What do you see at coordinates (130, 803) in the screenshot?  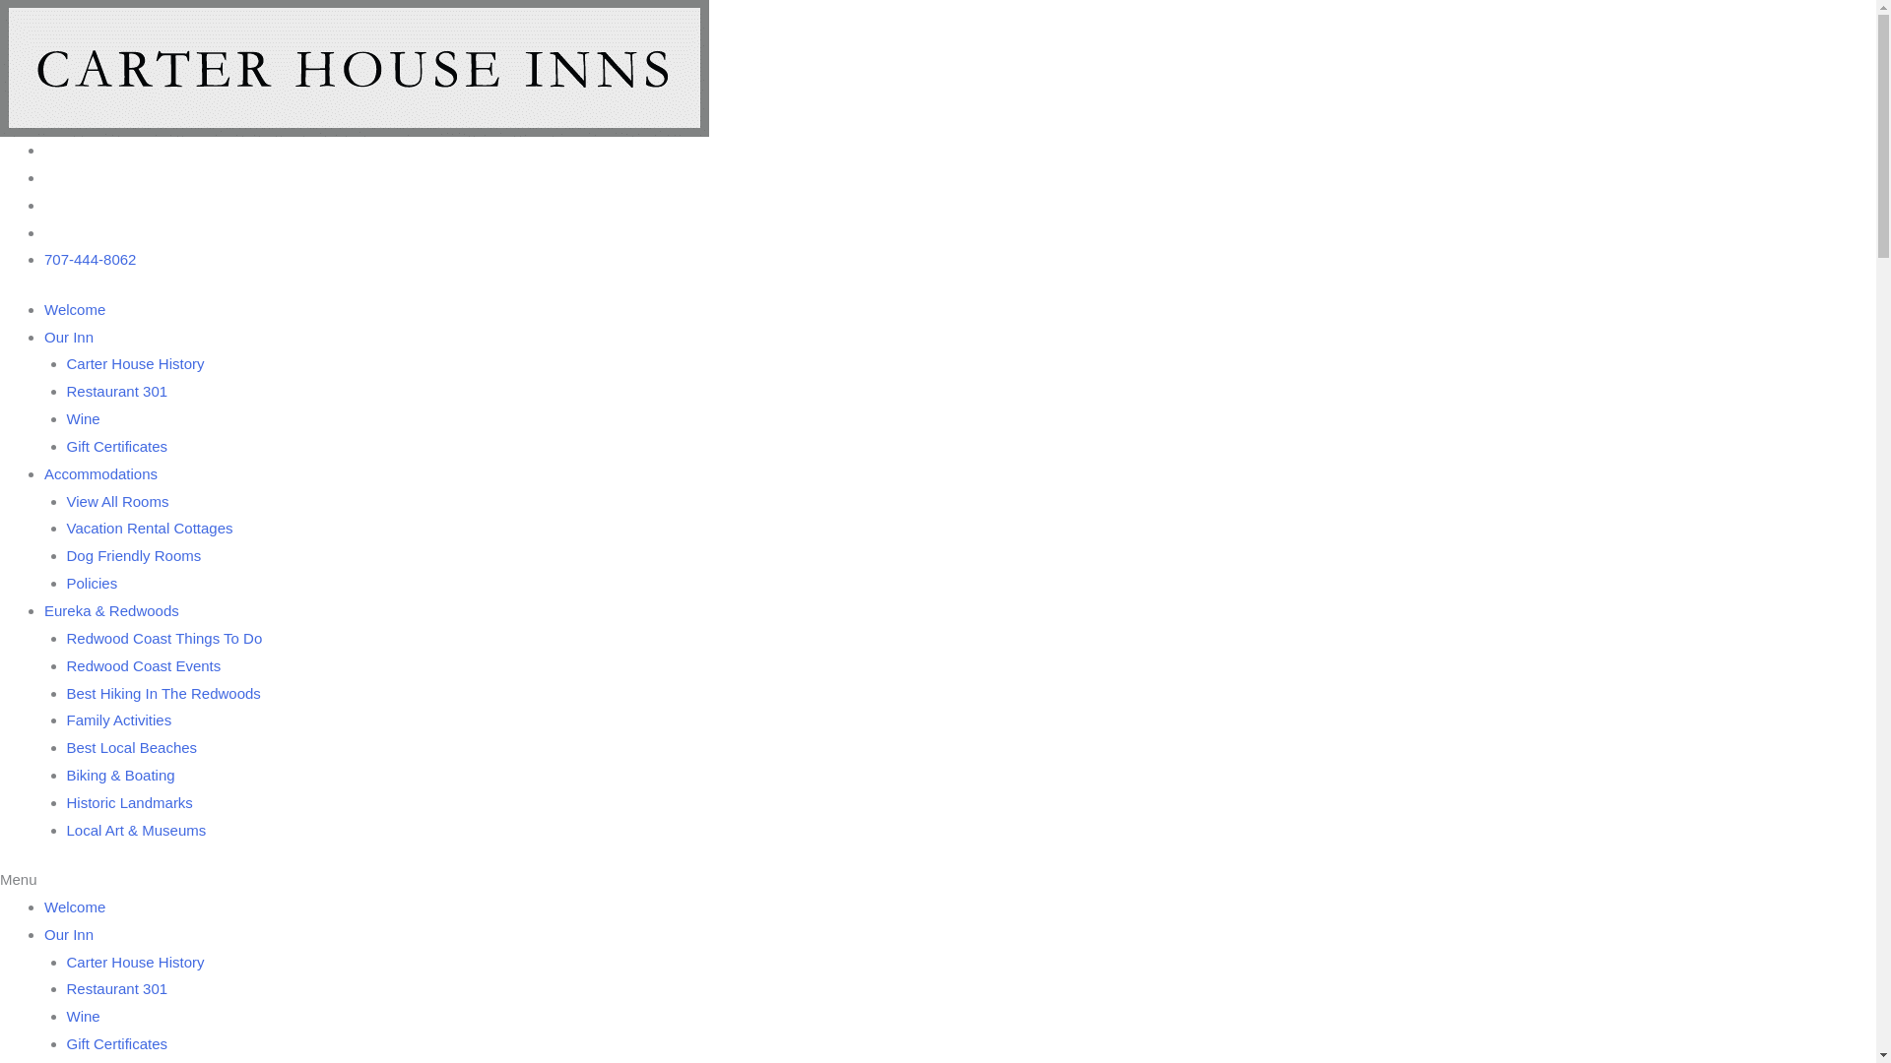 I see `Historic Landmarks` at bounding box center [130, 803].